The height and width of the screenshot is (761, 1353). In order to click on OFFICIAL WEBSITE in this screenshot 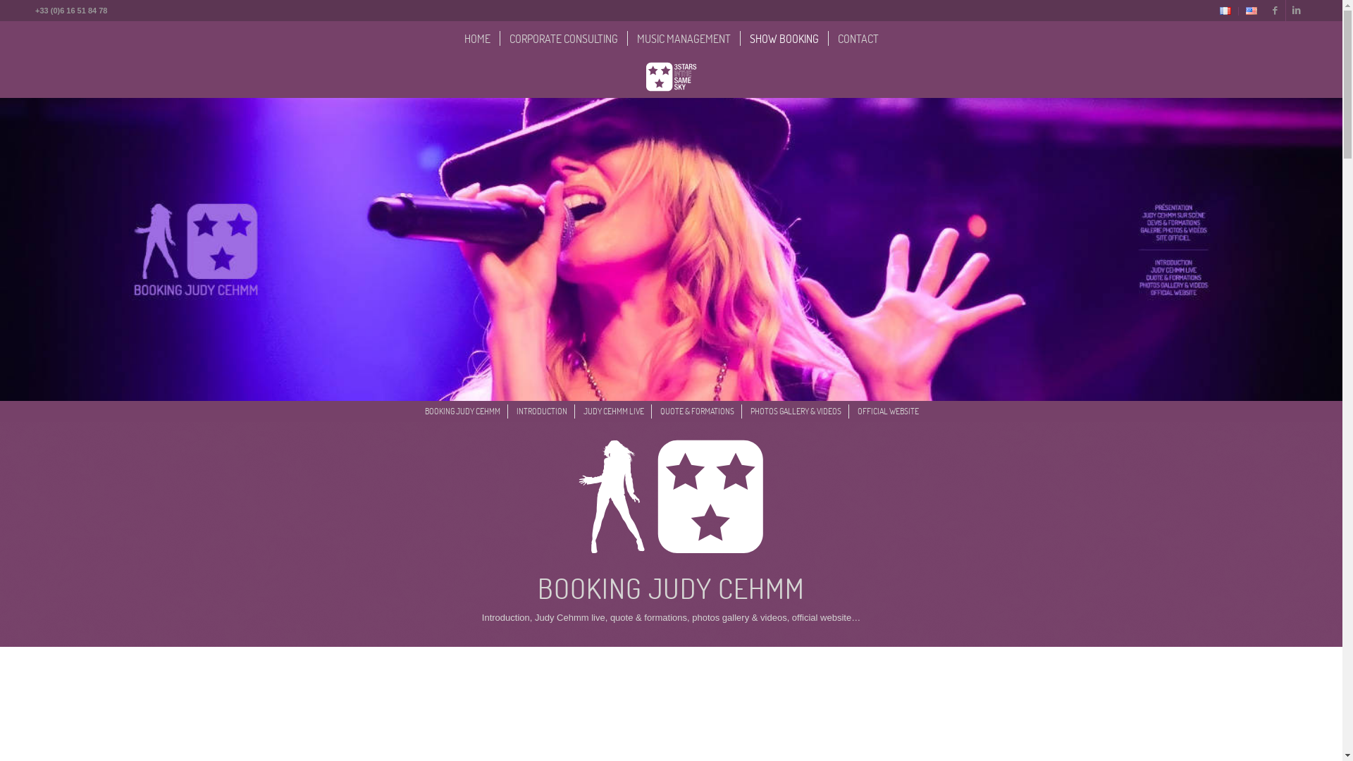, I will do `click(887, 412)`.